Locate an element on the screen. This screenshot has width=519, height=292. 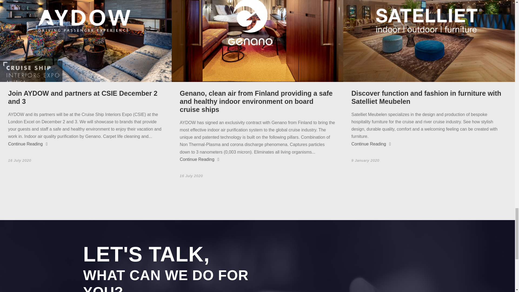
16 July 2020 is located at coordinates (191, 176).